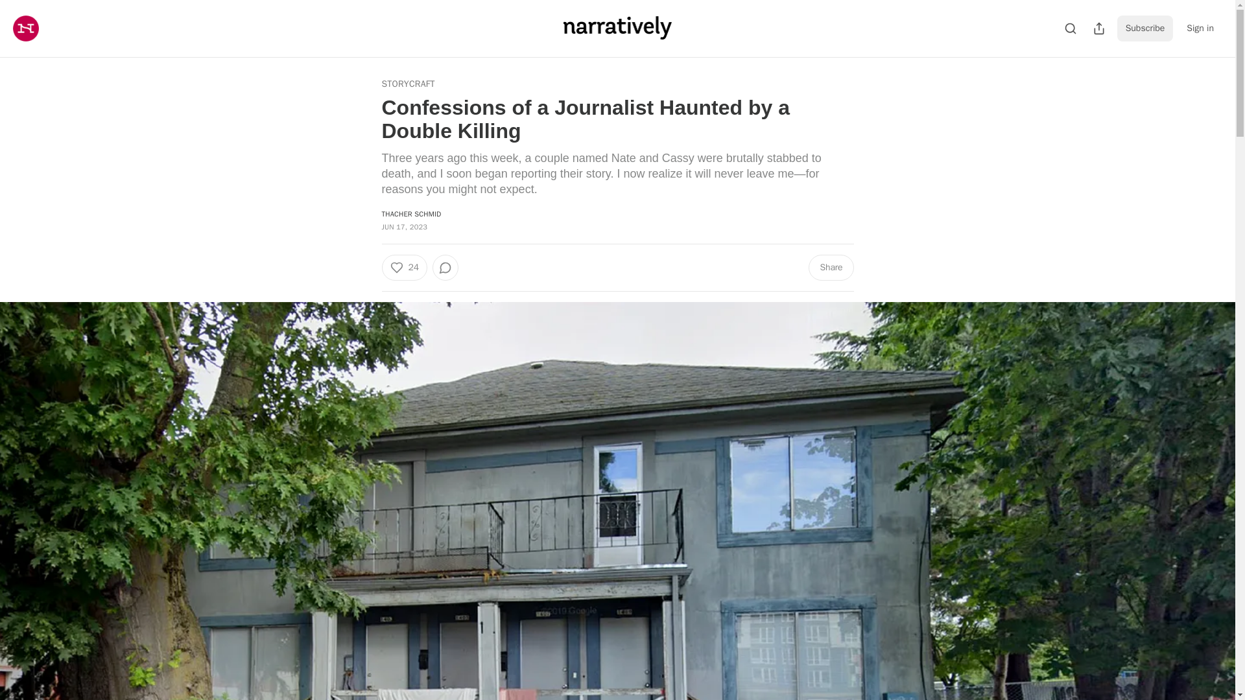  What do you see at coordinates (1145, 28) in the screenshot?
I see `Subscribe` at bounding box center [1145, 28].